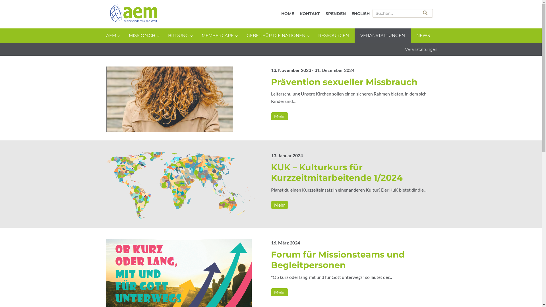  What do you see at coordinates (166, 15) in the screenshot?
I see `AEM` at bounding box center [166, 15].